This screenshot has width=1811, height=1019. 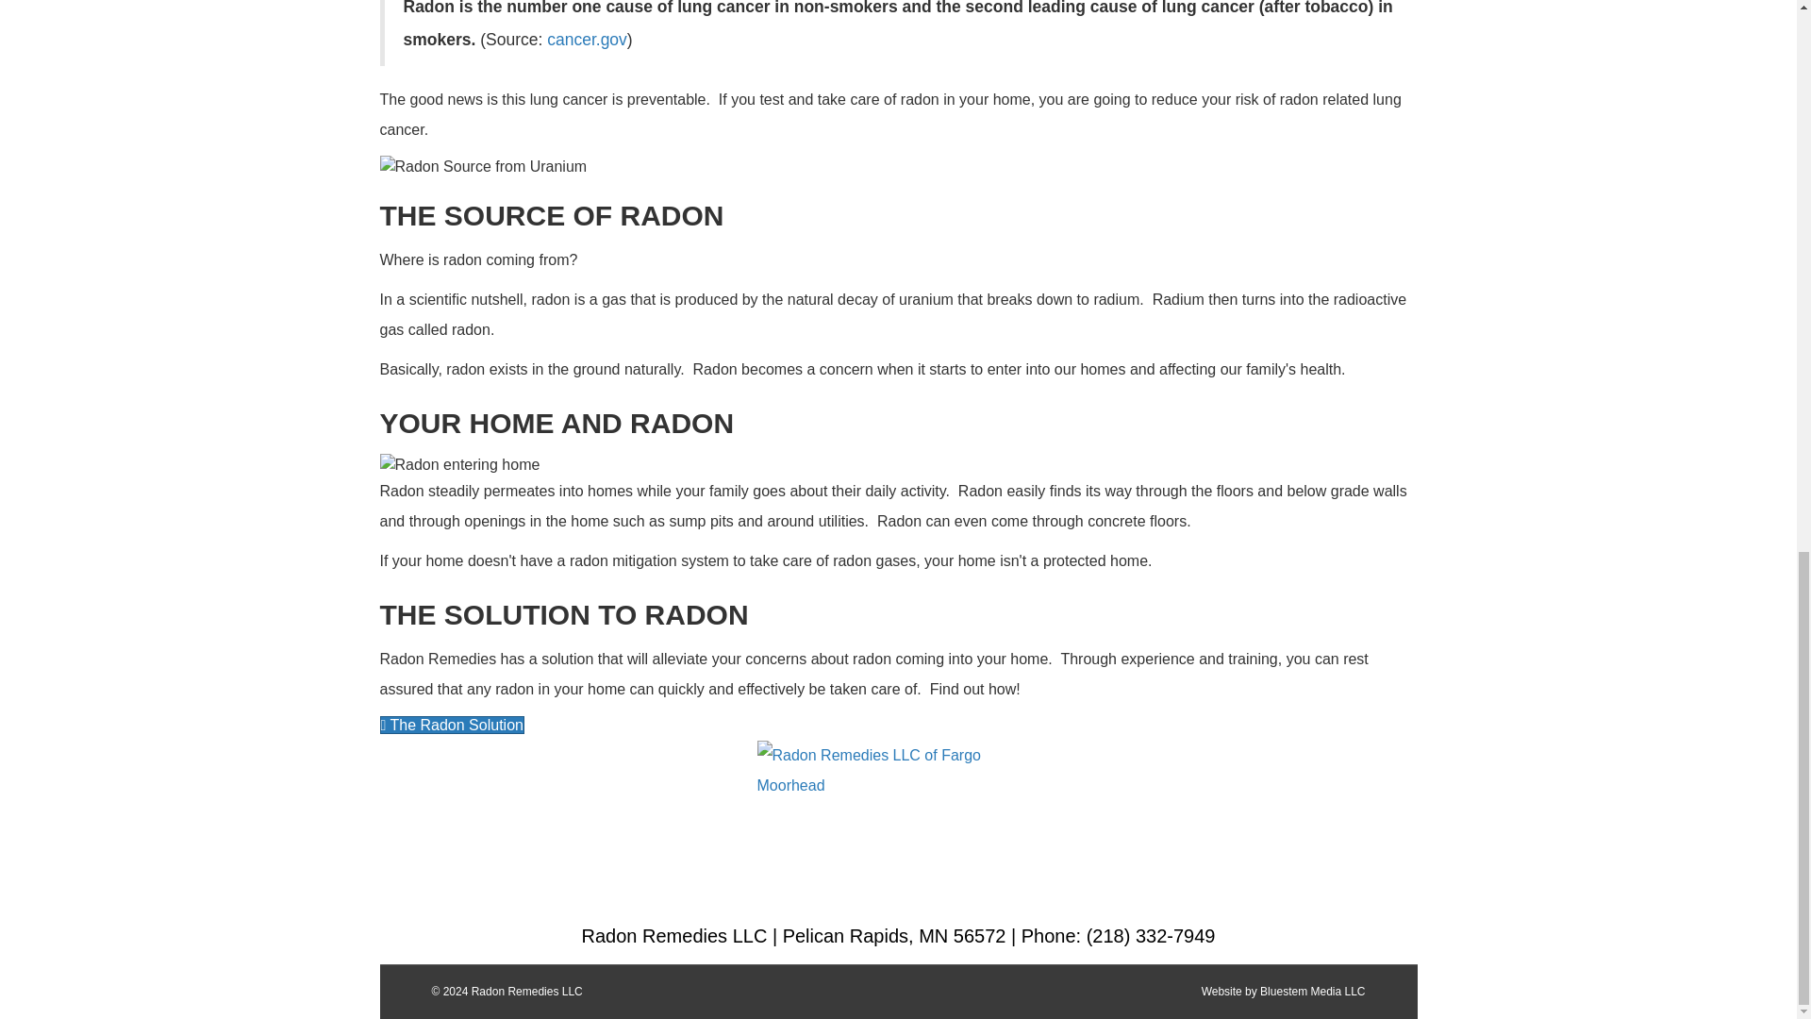 What do you see at coordinates (1283, 992) in the screenshot?
I see `Website by Bluestem Media LLC` at bounding box center [1283, 992].